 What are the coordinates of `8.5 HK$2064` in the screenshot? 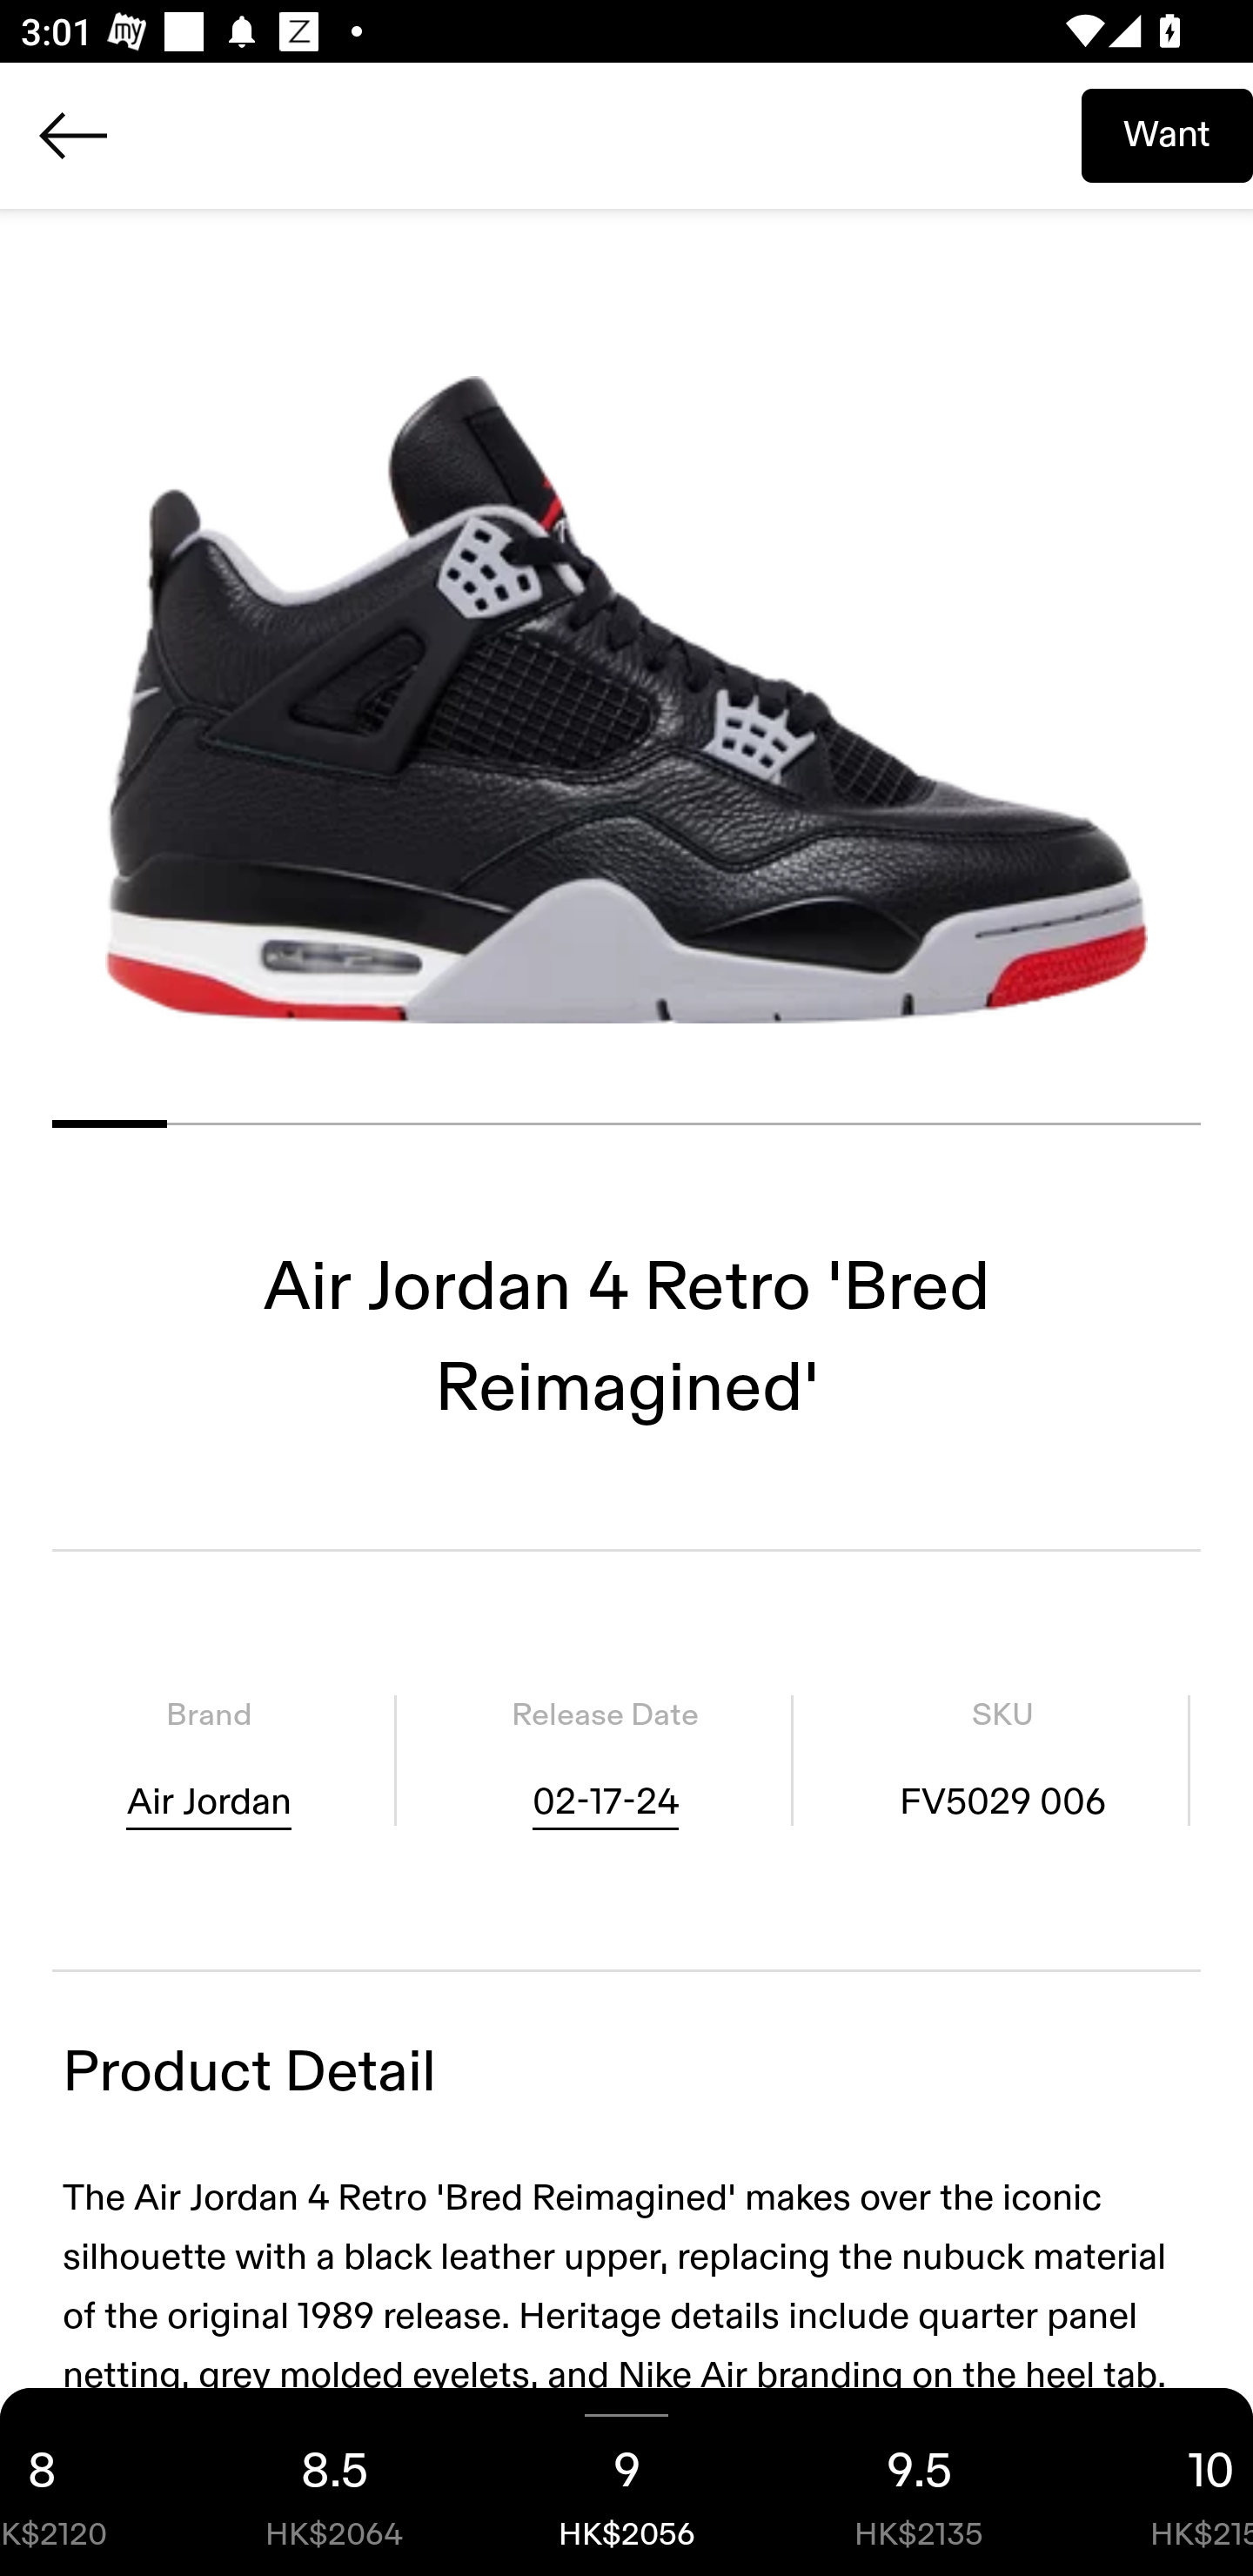 It's located at (334, 2482).